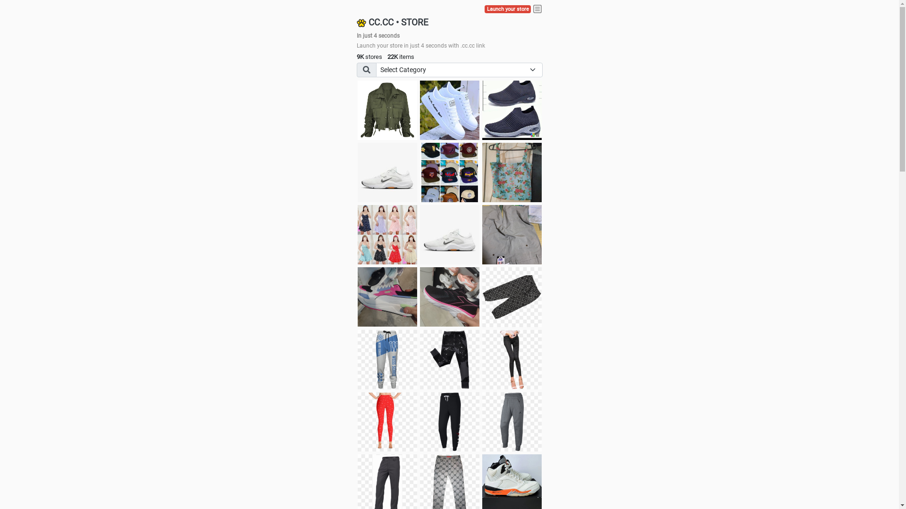 Image resolution: width=906 pixels, height=509 pixels. What do you see at coordinates (450, 360) in the screenshot?
I see `Pant` at bounding box center [450, 360].